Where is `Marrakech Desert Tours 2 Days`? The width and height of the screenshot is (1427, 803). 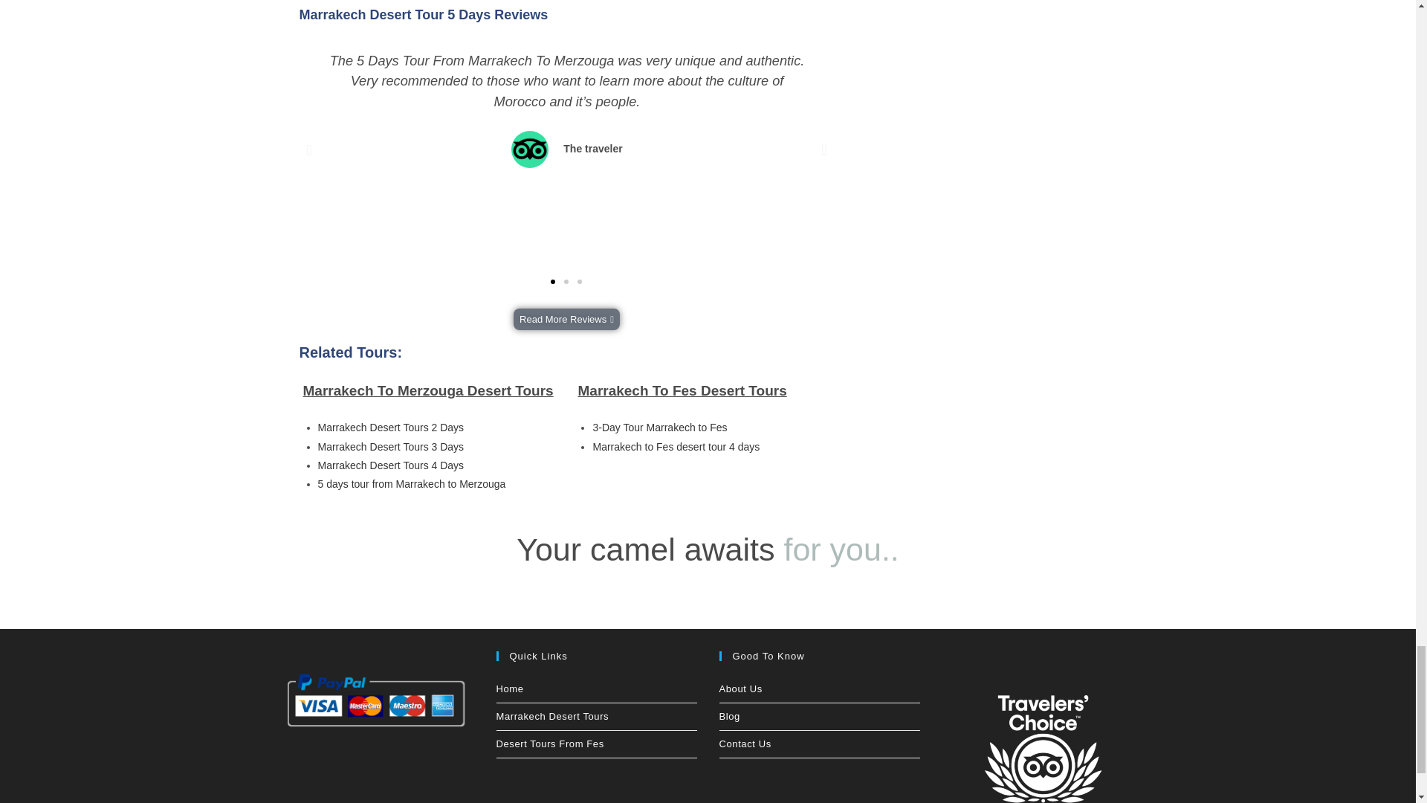 Marrakech Desert Tours 2 Days is located at coordinates (391, 428).